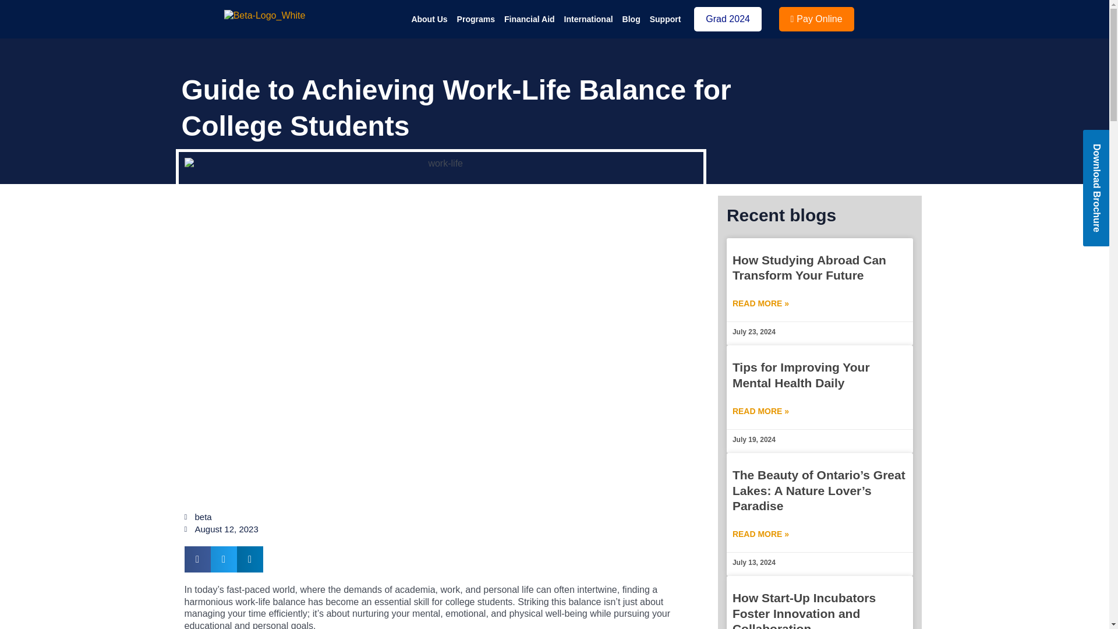  Describe the element at coordinates (589, 19) in the screenshot. I see `International` at that location.